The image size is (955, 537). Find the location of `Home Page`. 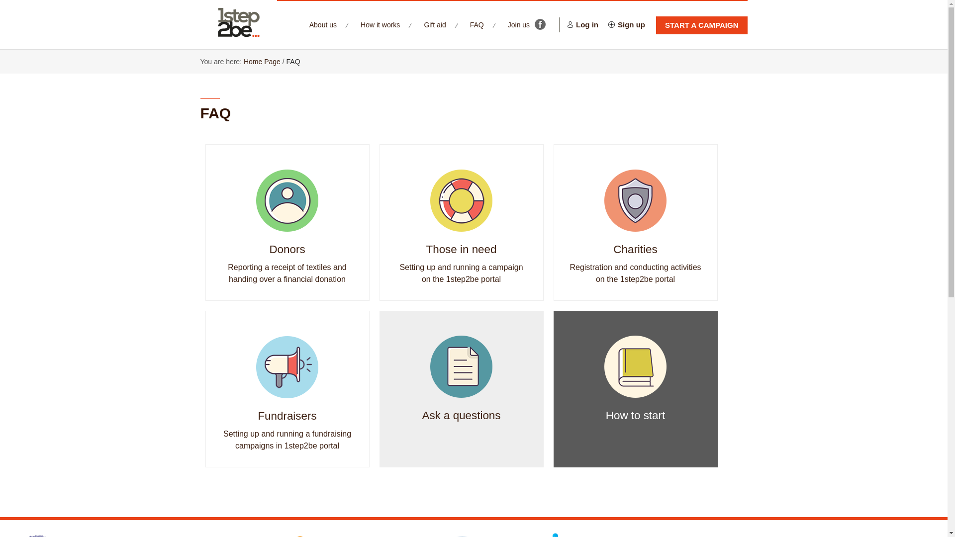

Home Page is located at coordinates (262, 62).